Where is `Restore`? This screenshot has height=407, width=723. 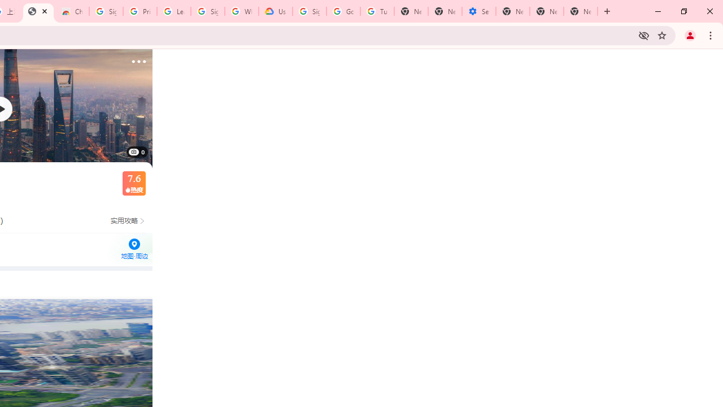
Restore is located at coordinates (683, 11).